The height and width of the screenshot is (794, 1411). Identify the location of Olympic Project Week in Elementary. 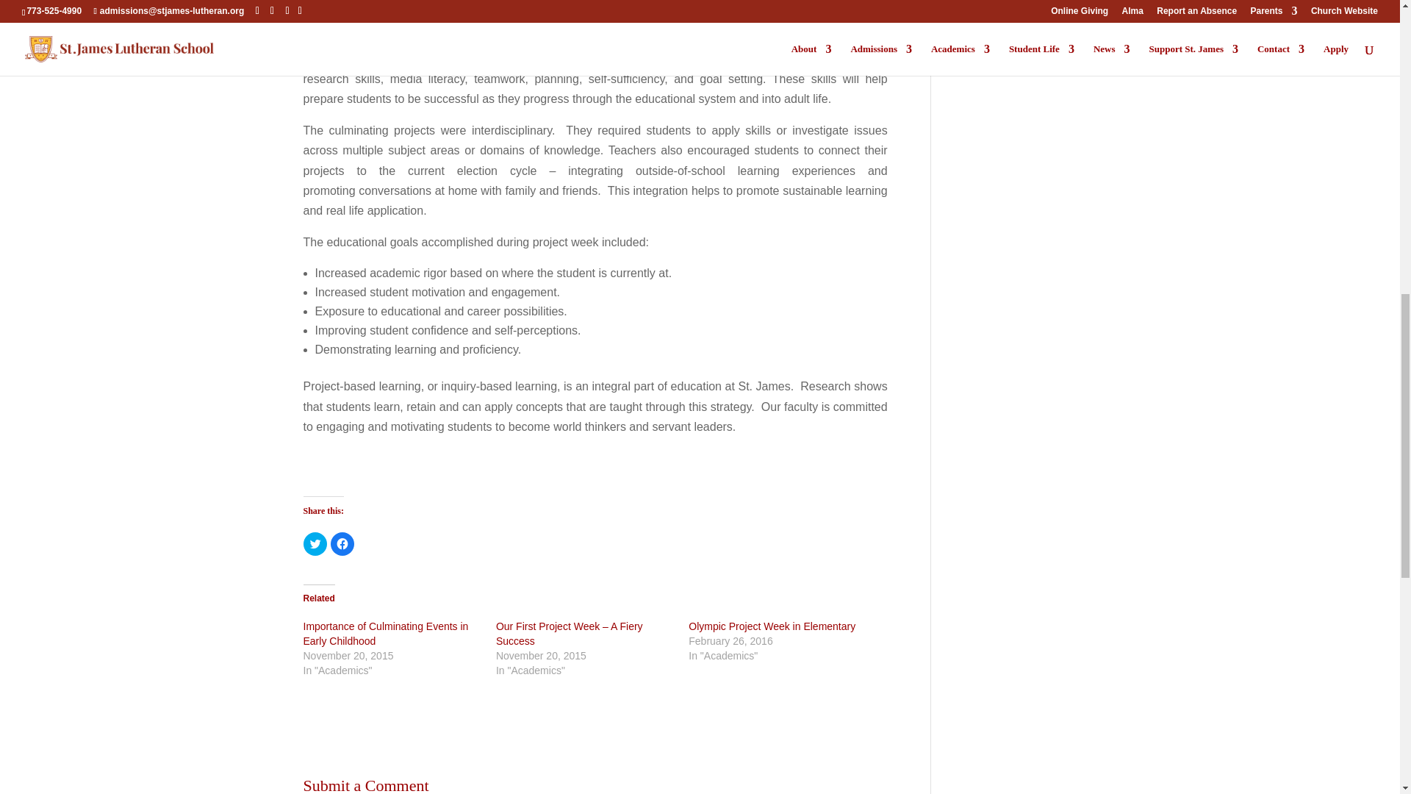
(772, 626).